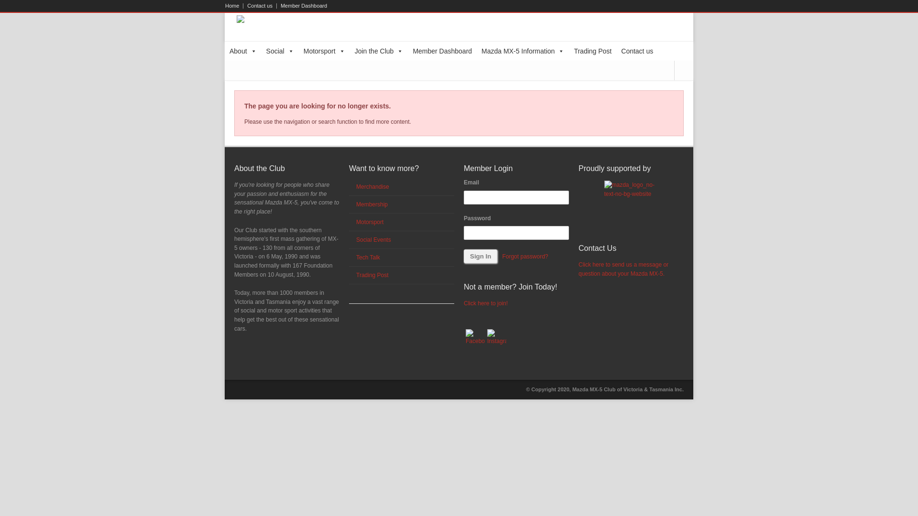  Describe the element at coordinates (373, 187) in the screenshot. I see `Merchandise` at that location.